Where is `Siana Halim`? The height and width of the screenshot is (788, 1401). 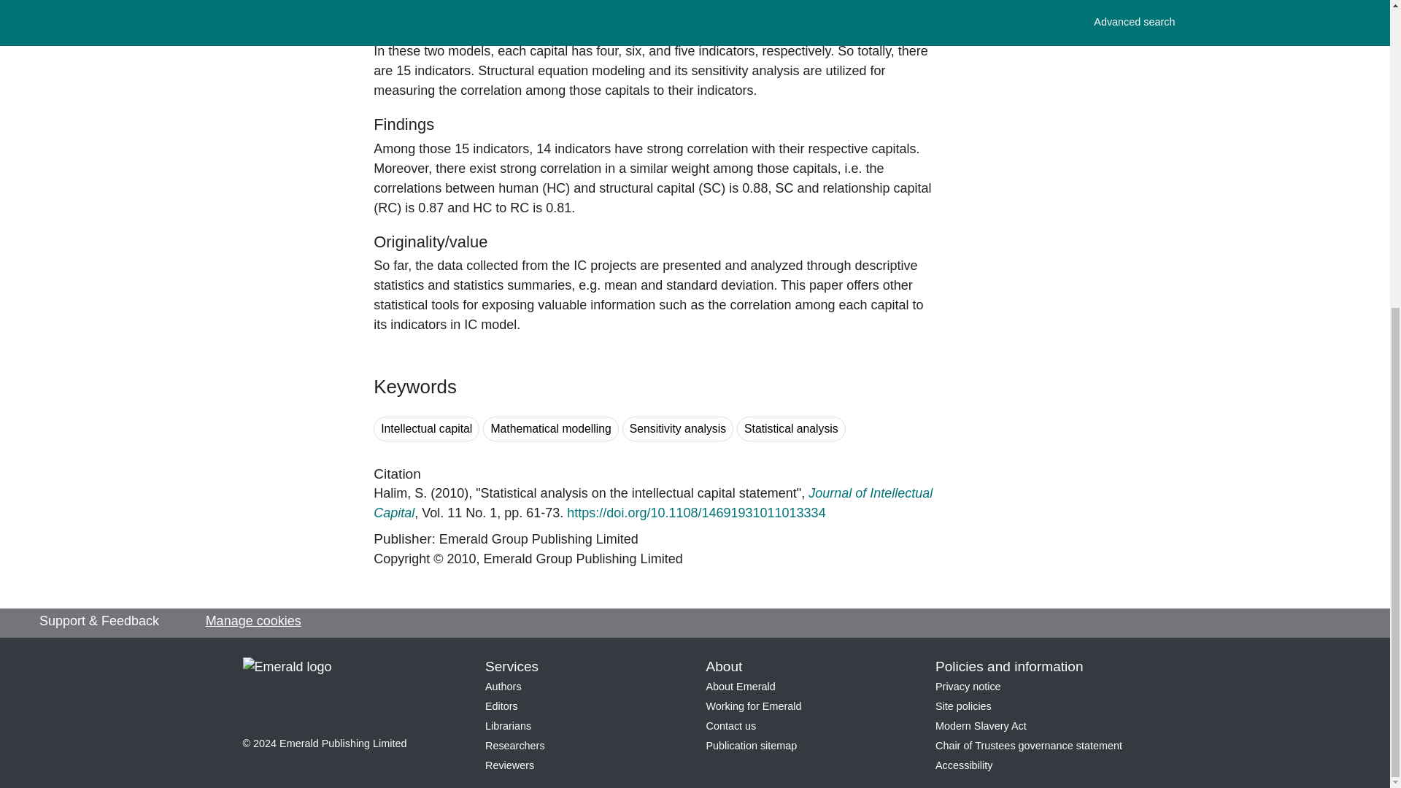
Siana Halim is located at coordinates (400, 493).